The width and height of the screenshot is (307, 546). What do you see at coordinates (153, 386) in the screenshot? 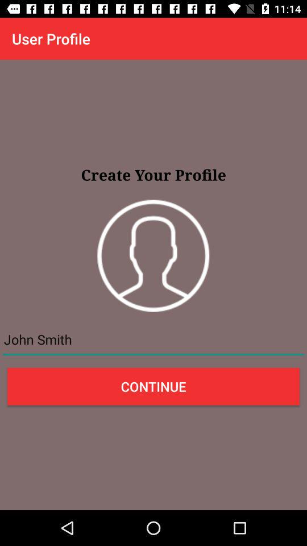
I see `turn on the item below the john smith` at bounding box center [153, 386].